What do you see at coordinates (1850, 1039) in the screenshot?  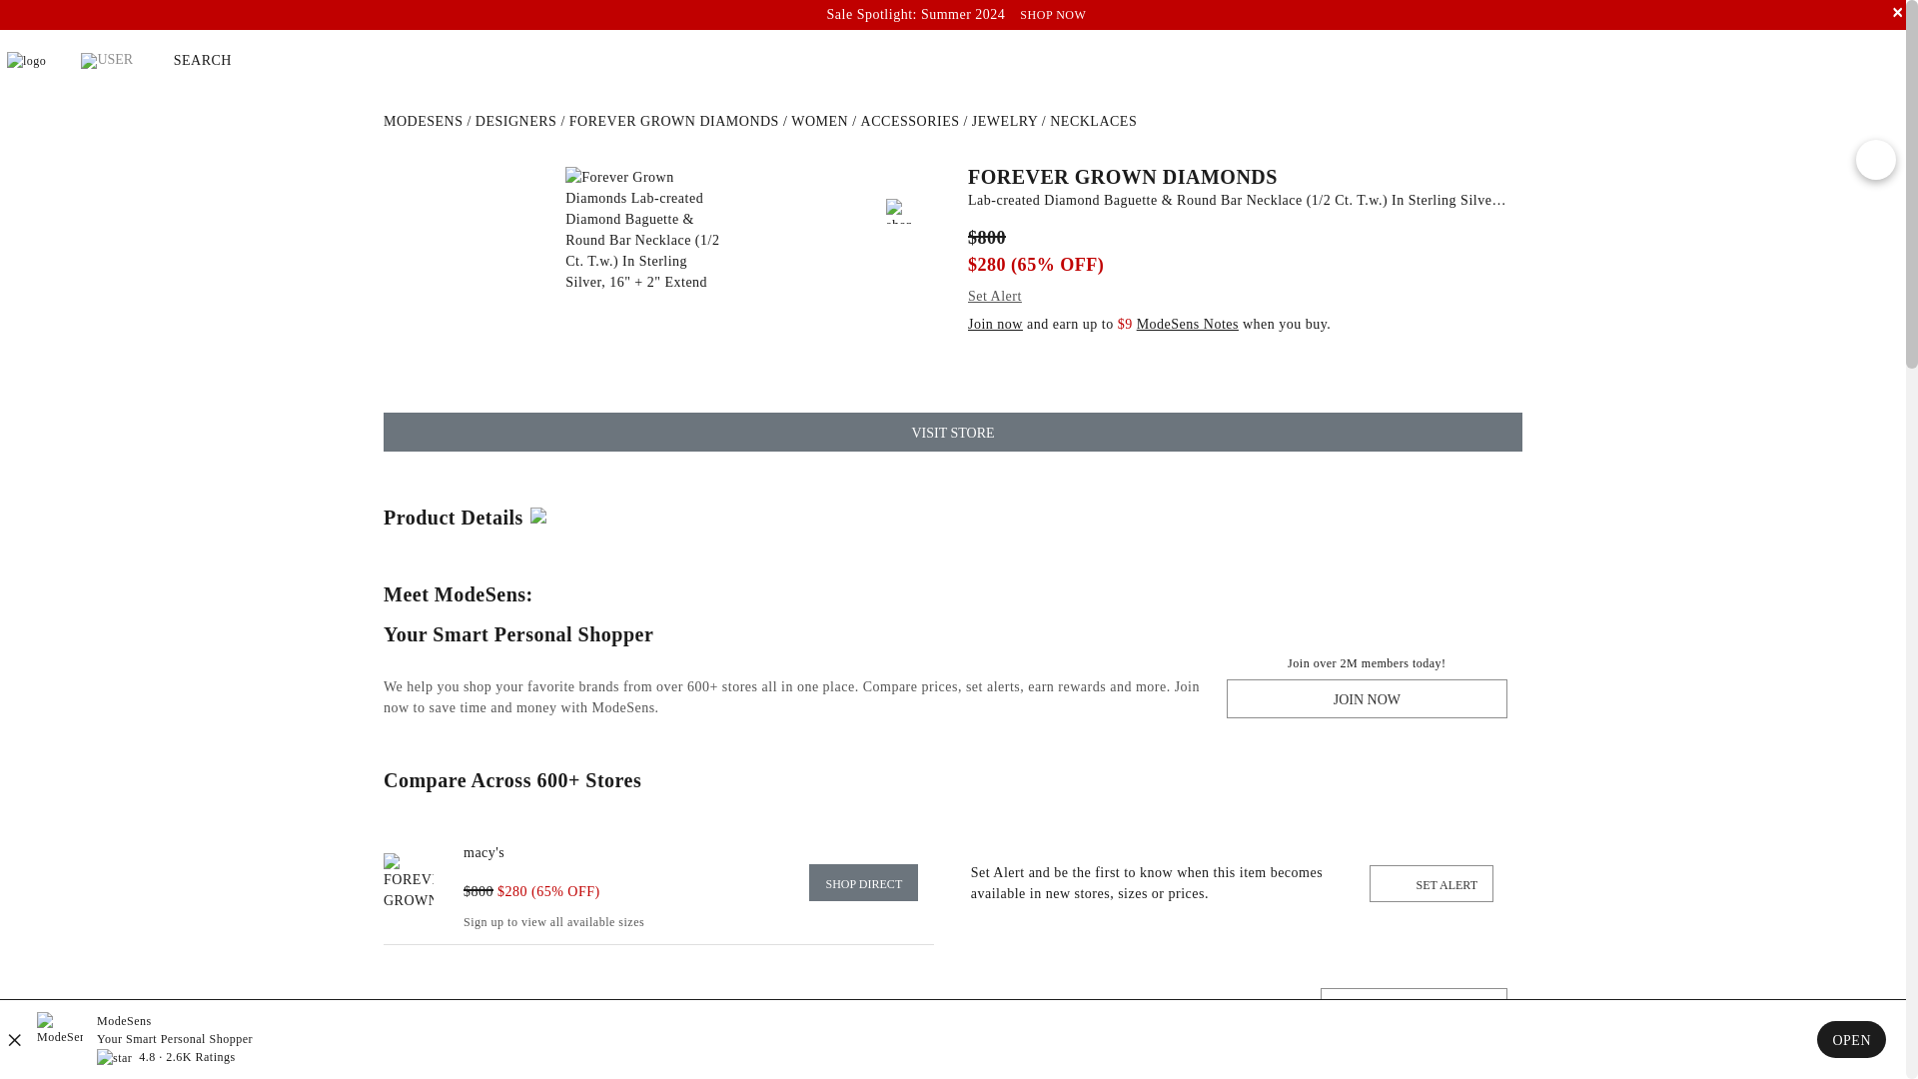 I see `OPEN` at bounding box center [1850, 1039].